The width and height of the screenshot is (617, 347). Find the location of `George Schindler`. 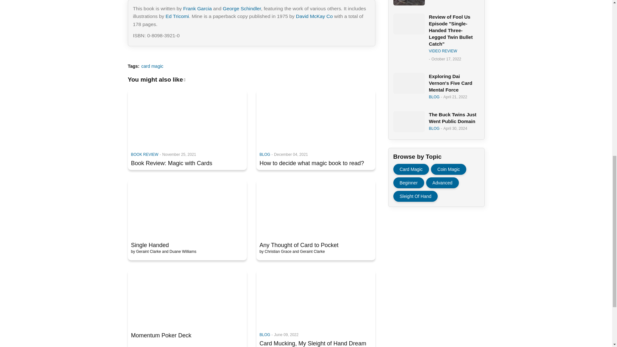

George Schindler is located at coordinates (242, 8).